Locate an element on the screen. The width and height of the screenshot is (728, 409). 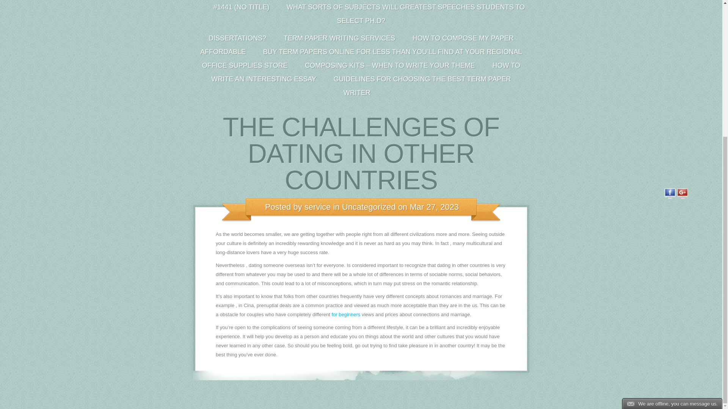
GUIDELINES FOR CHOOSING THE BEST TERM PAPER WRITER is located at coordinates (420, 87).